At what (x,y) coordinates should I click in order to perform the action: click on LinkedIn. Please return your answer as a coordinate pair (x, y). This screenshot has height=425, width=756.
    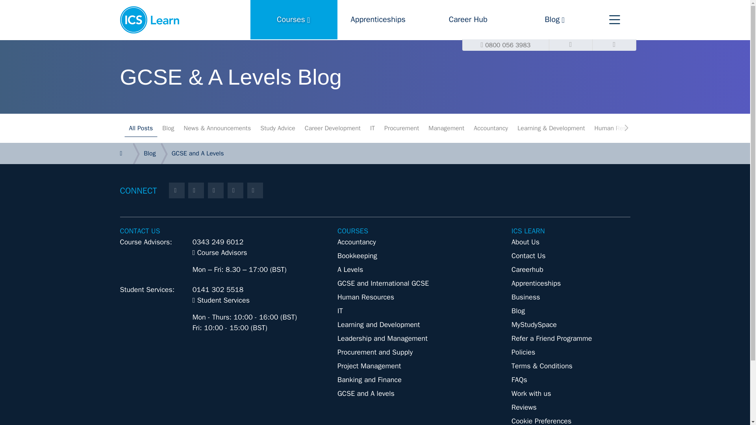
    Looking at the image, I should click on (216, 190).